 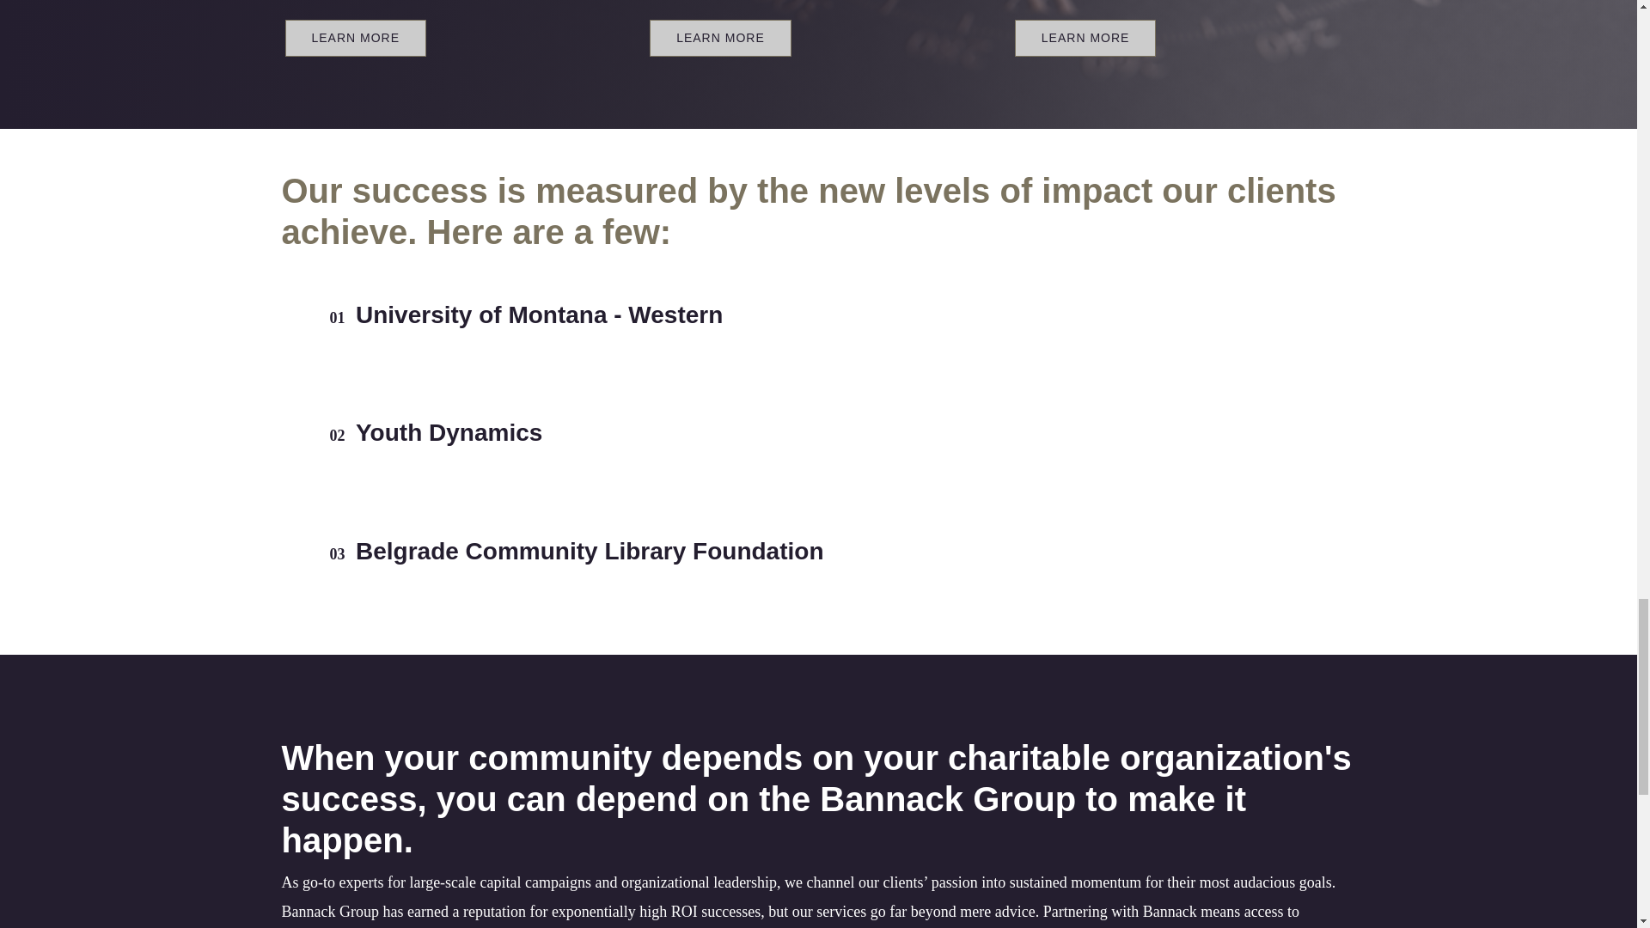 What do you see at coordinates (356, 38) in the screenshot?
I see `LEARN MORE` at bounding box center [356, 38].